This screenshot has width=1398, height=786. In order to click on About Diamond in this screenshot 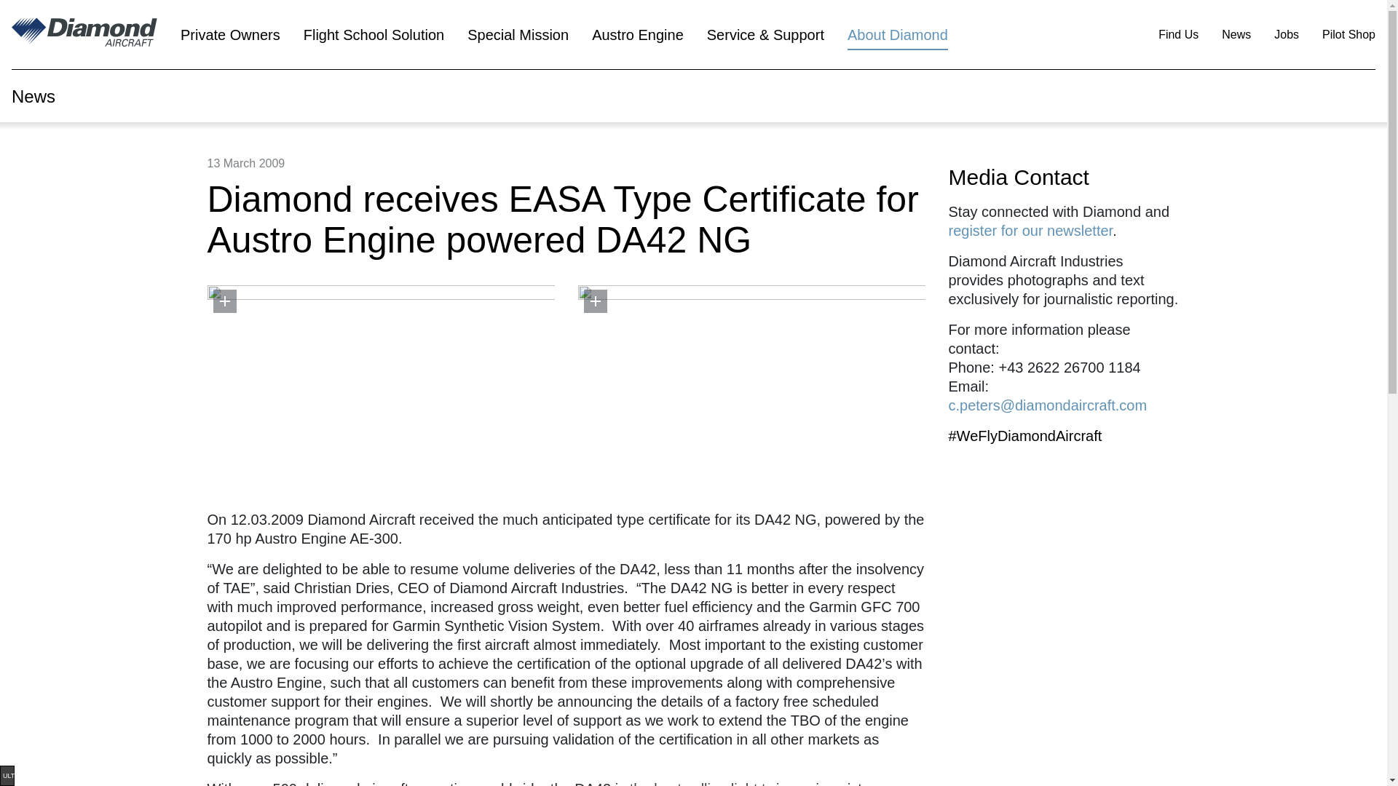, I will do `click(897, 35)`.